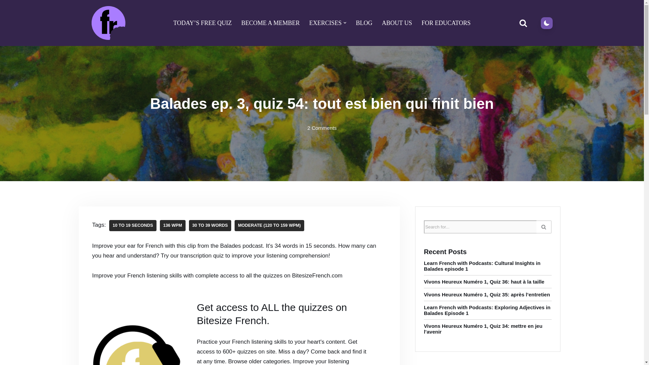  I want to click on BECOME A MEMBER, so click(270, 23).